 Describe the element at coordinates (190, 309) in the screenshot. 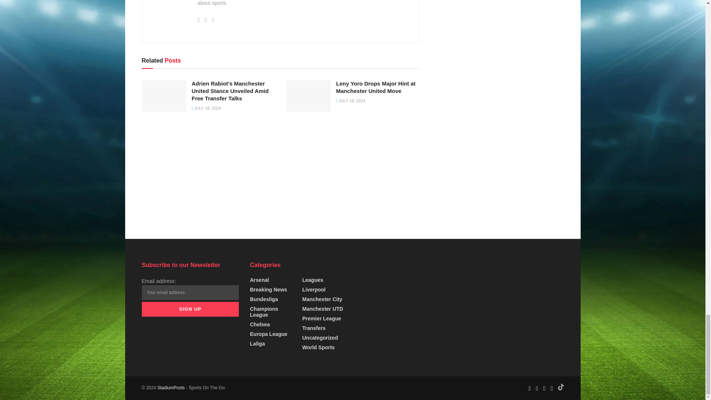

I see `Sign up` at that location.